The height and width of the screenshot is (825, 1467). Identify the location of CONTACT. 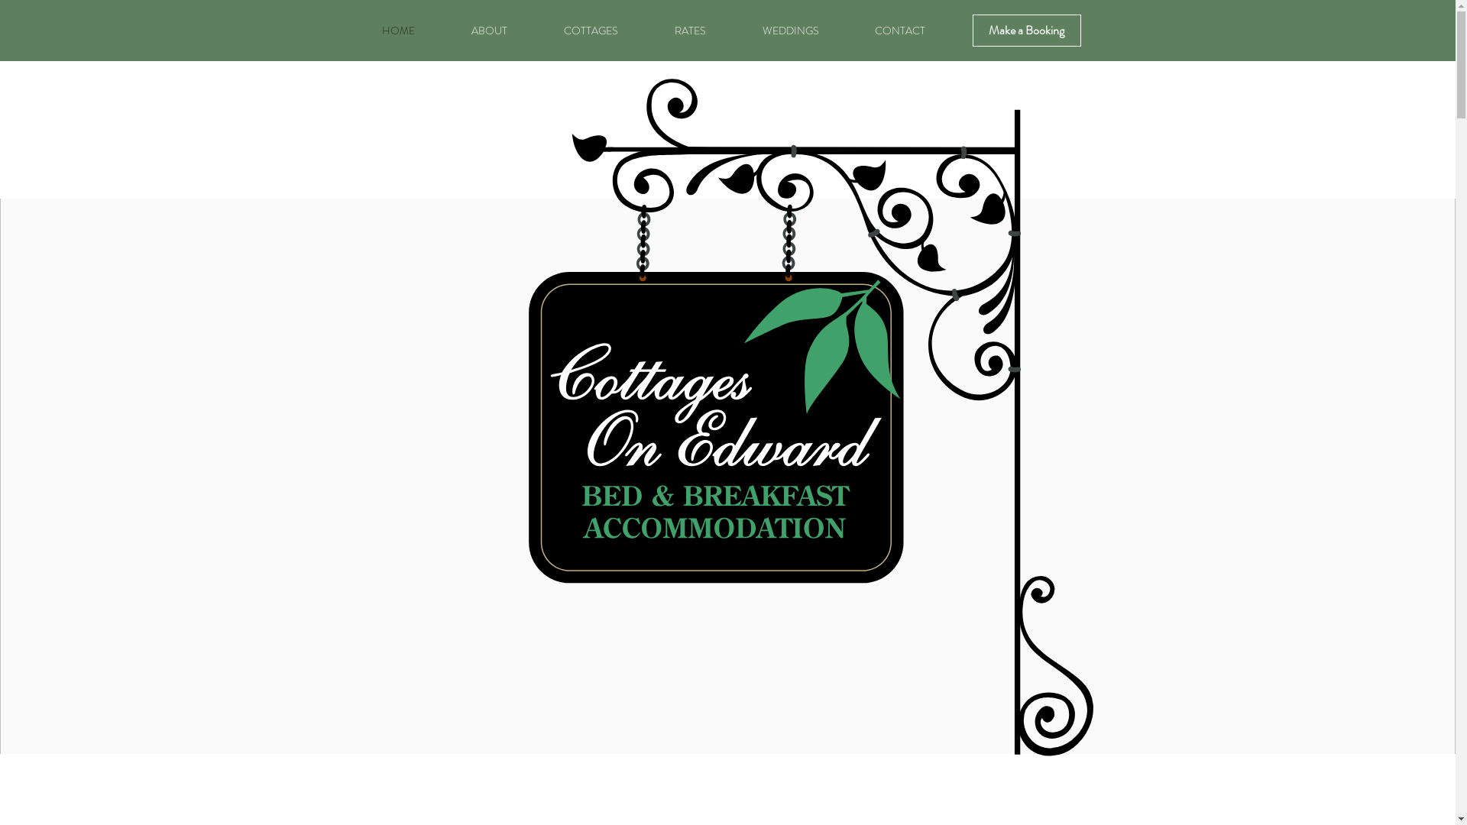
(900, 31).